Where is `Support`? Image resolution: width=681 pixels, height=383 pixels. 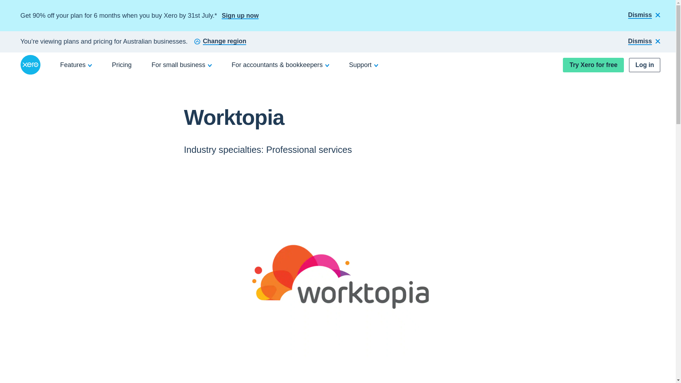 Support is located at coordinates (364, 65).